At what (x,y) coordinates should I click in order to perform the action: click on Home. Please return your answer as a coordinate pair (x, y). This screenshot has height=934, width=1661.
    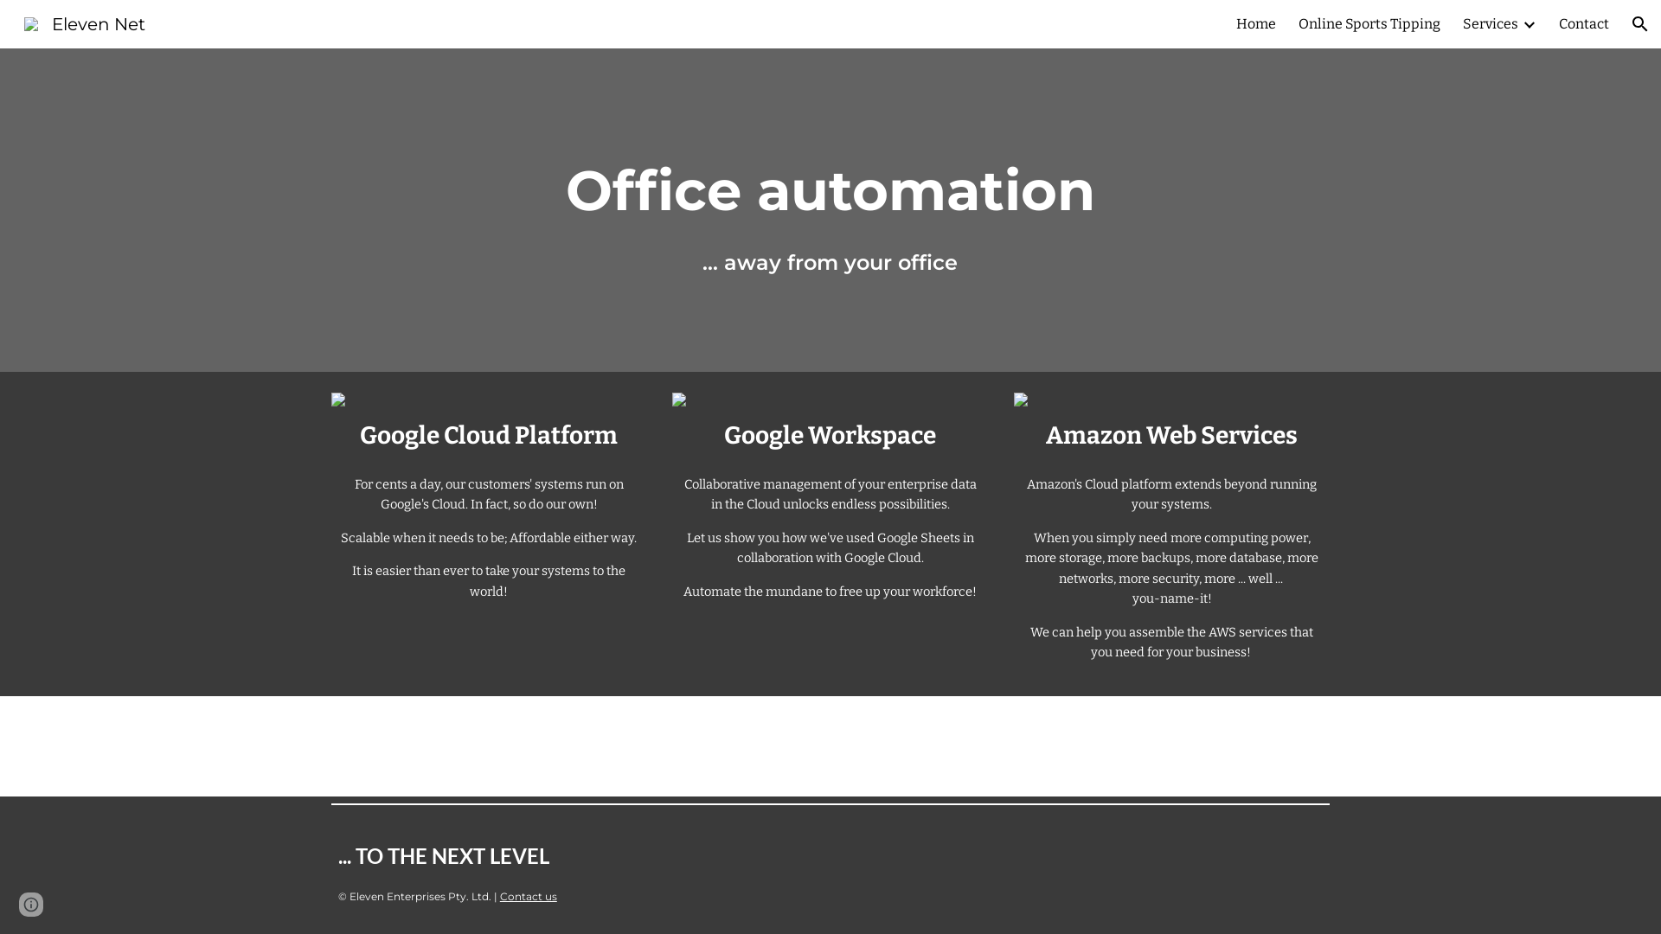
    Looking at the image, I should click on (1256, 24).